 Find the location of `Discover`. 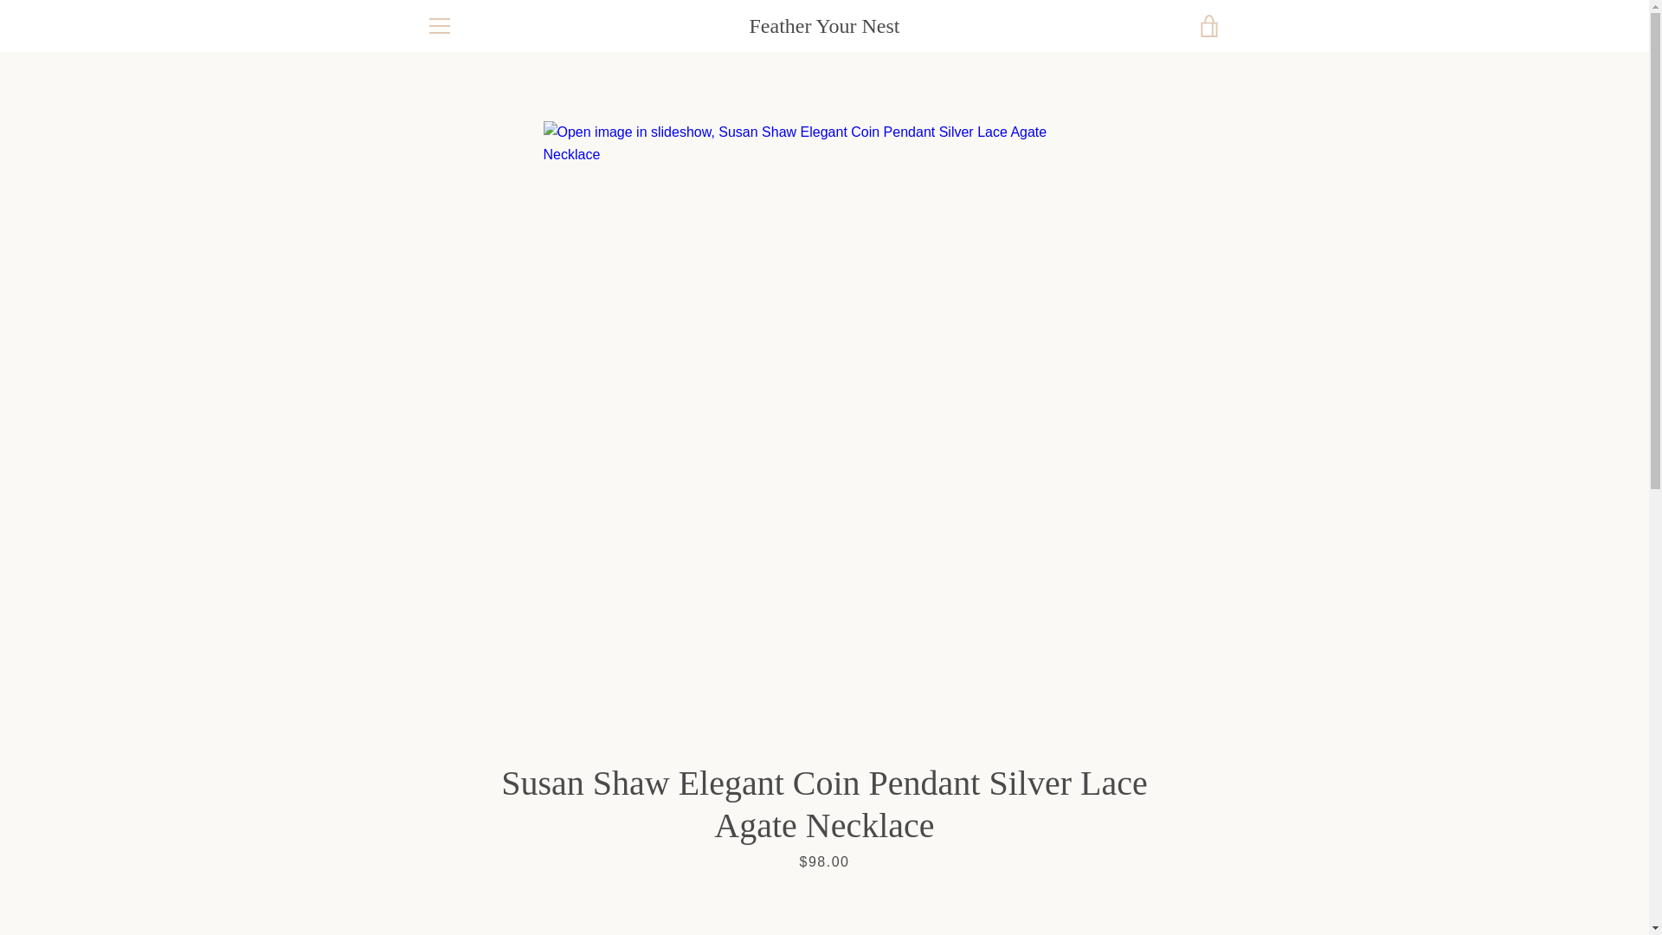

Discover is located at coordinates (1128, 861).